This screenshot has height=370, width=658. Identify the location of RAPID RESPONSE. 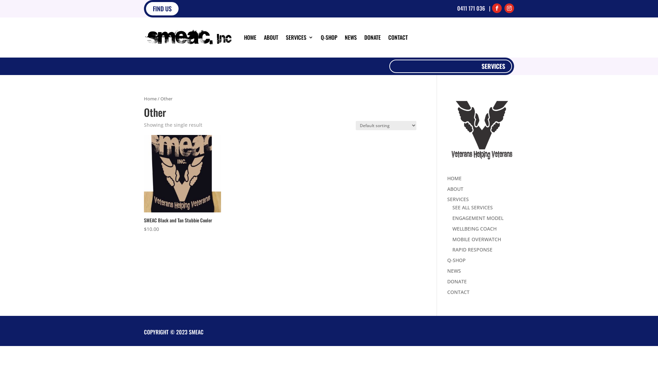
(472, 249).